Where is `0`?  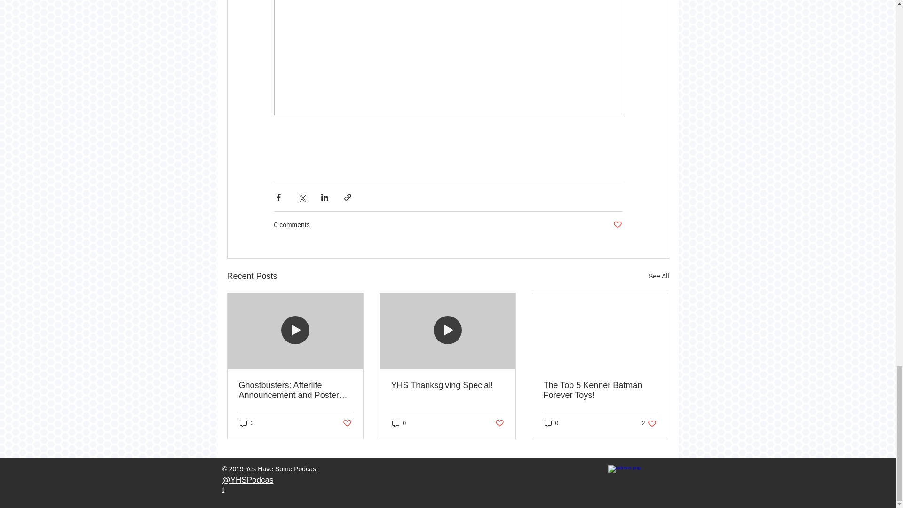 0 is located at coordinates (399, 423).